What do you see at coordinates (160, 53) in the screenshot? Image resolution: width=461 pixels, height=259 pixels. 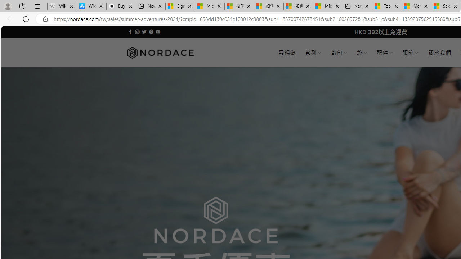 I see `Nordace` at bounding box center [160, 53].